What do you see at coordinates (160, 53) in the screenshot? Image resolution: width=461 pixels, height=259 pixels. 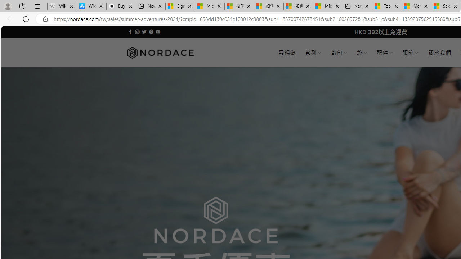 I see `Nordace` at bounding box center [160, 53].